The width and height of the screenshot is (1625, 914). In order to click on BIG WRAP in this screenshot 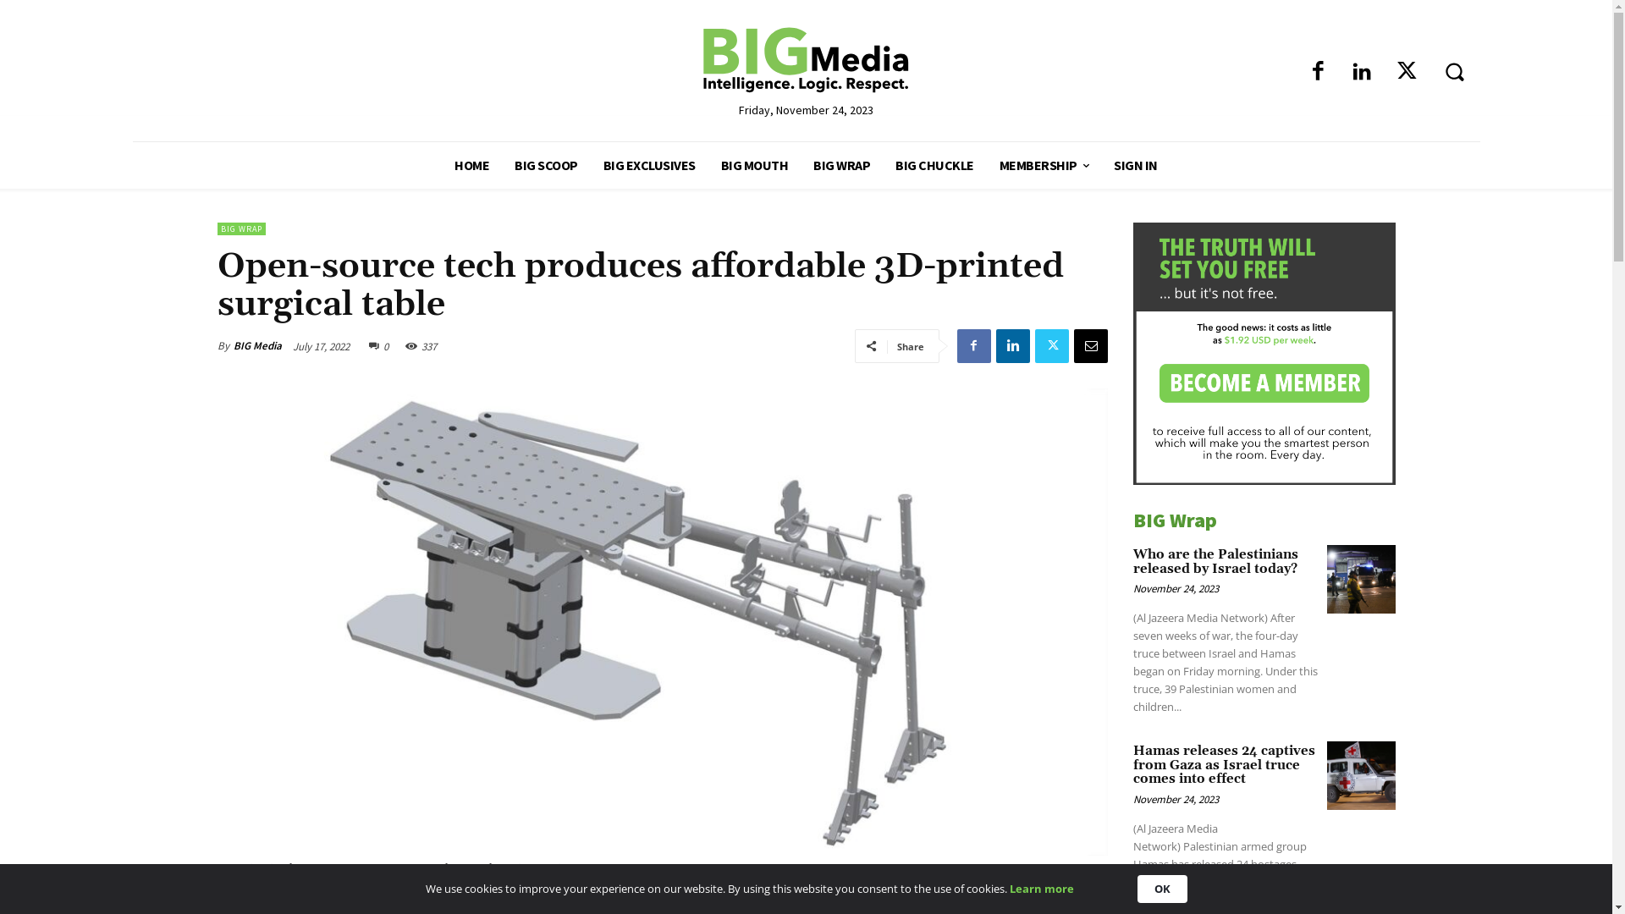, I will do `click(240, 228)`.